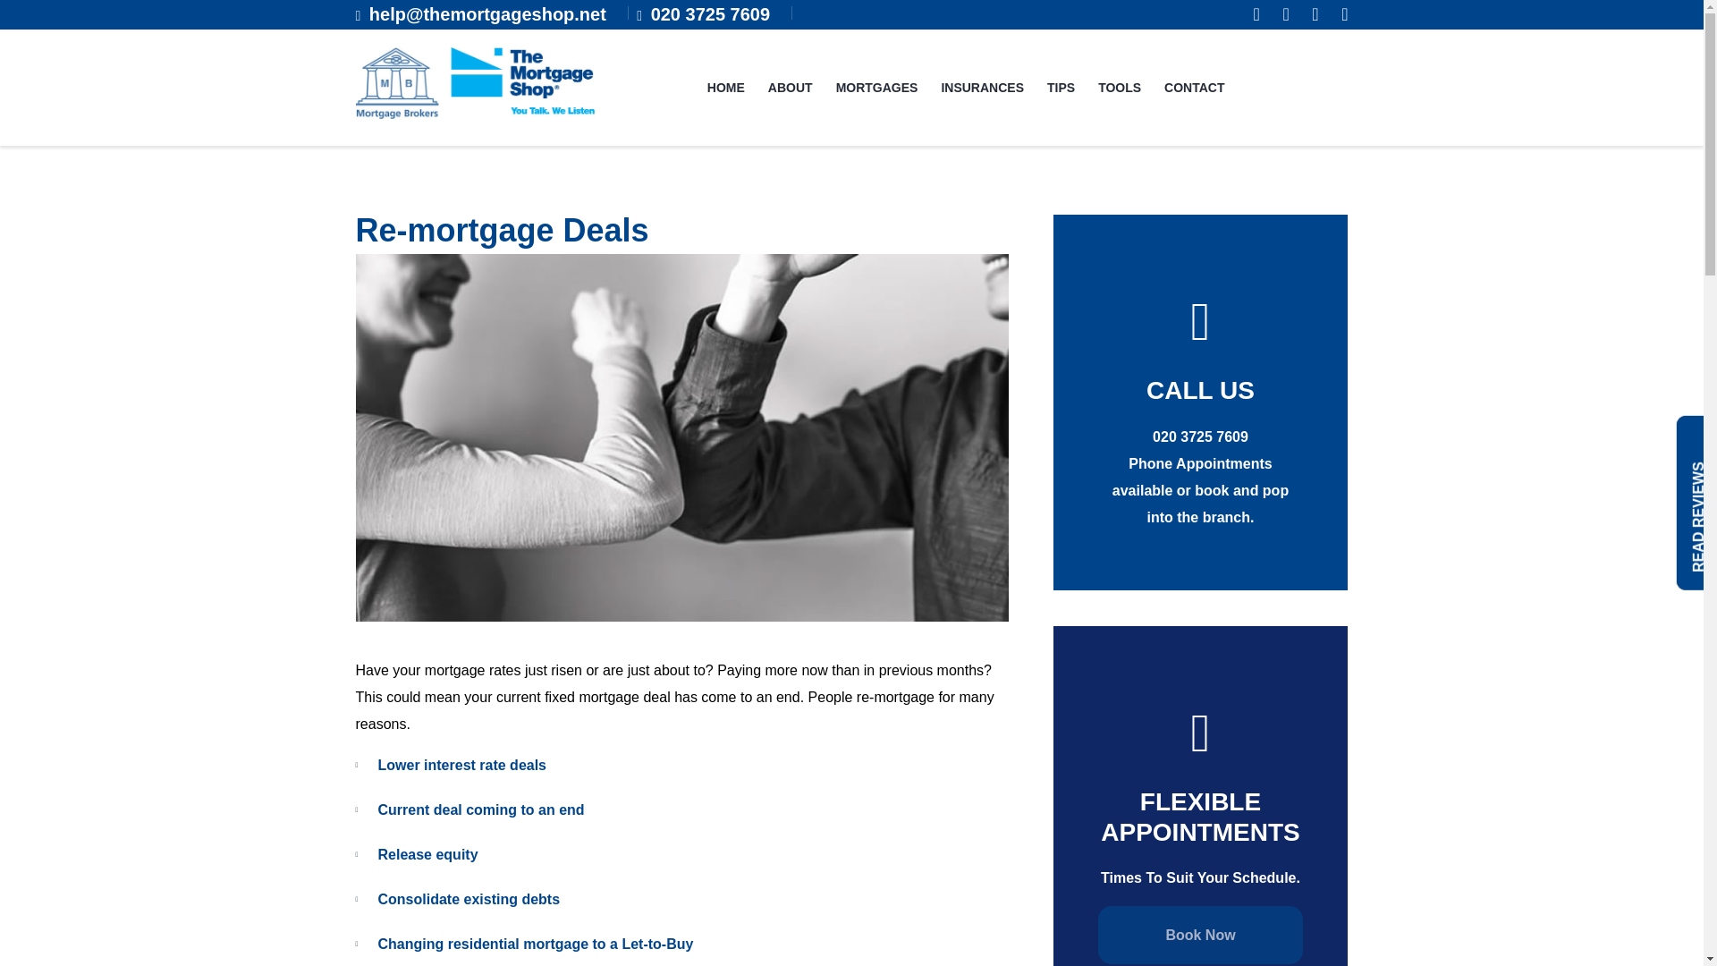  I want to click on Click To Email, so click(486, 14).